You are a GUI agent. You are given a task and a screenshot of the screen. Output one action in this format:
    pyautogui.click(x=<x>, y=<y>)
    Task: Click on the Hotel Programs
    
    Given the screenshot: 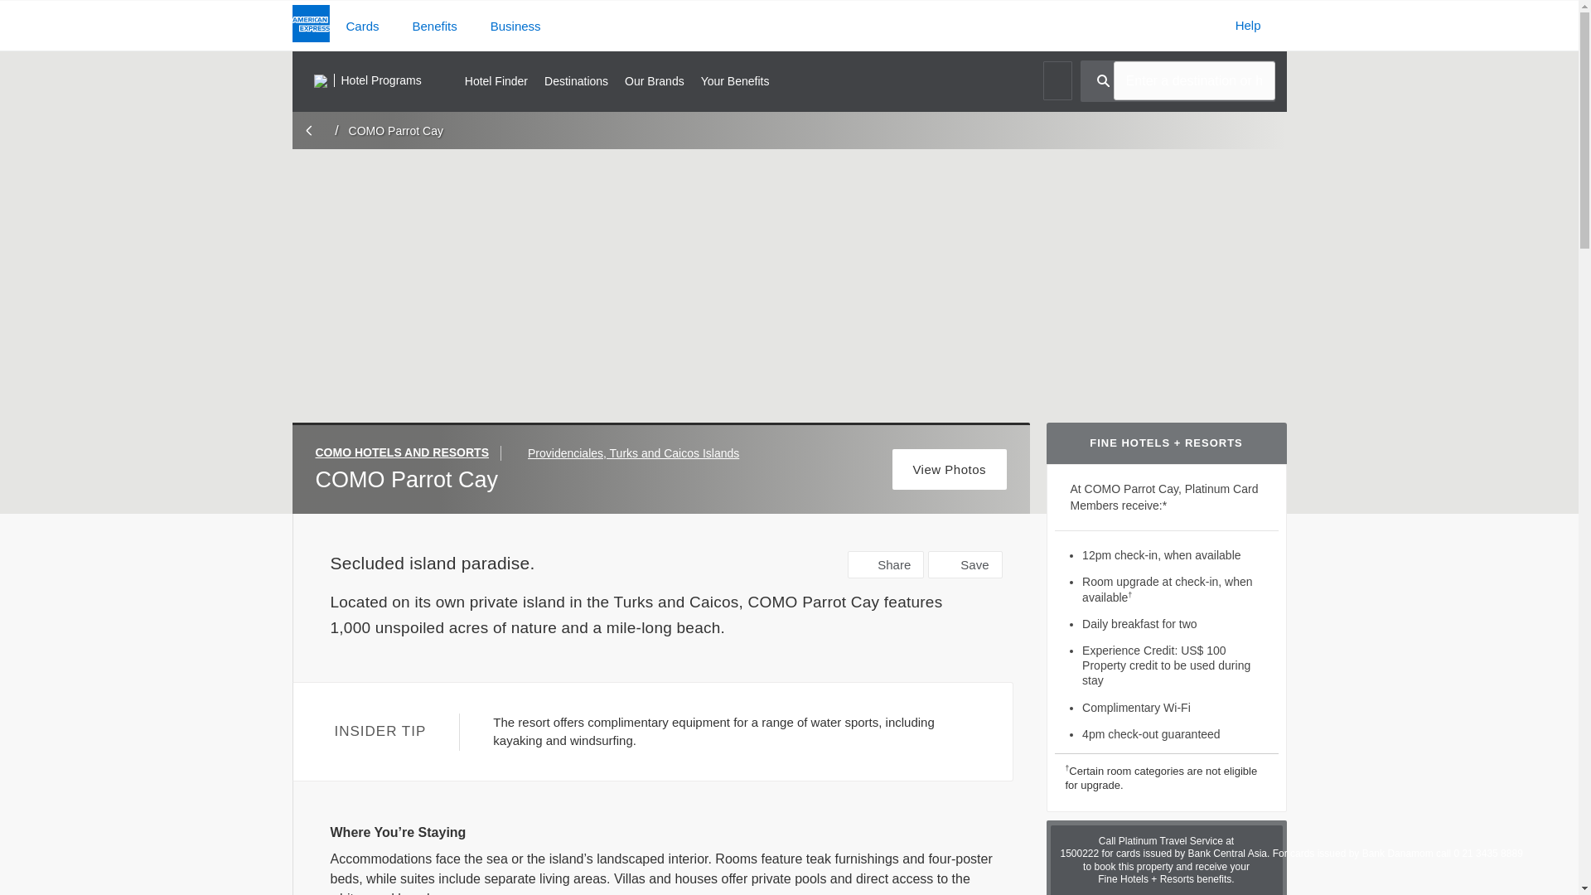 What is the action you would take?
    pyautogui.click(x=367, y=81)
    